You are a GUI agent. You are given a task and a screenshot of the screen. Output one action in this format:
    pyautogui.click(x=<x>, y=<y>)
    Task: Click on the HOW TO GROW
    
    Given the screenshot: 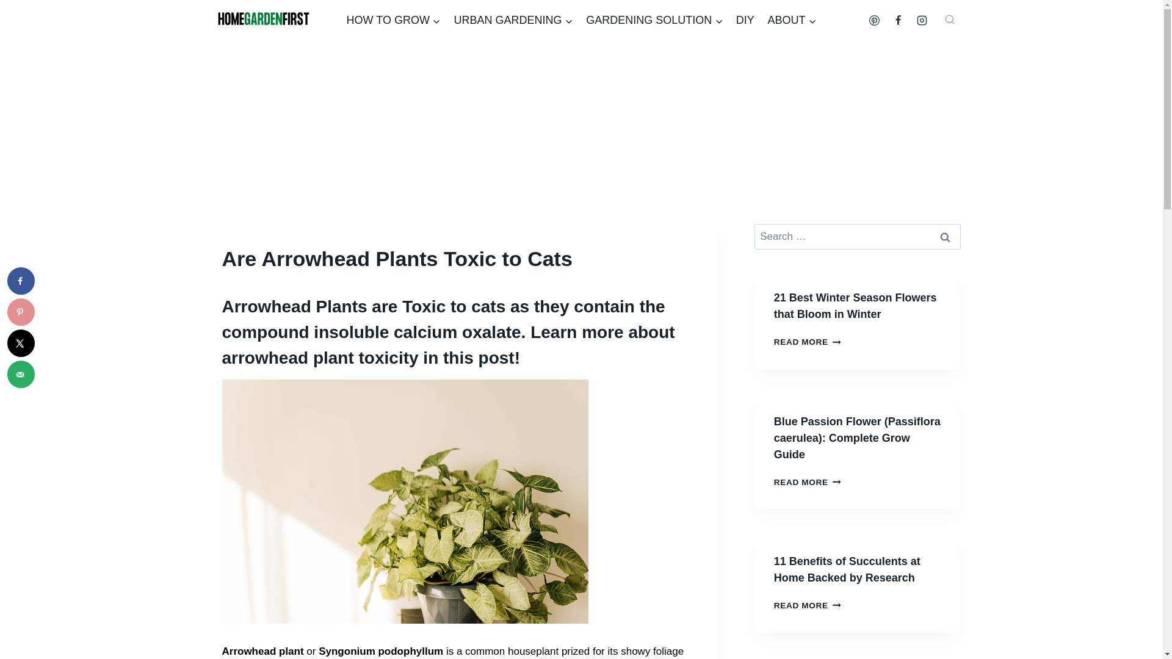 What is the action you would take?
    pyautogui.click(x=393, y=20)
    